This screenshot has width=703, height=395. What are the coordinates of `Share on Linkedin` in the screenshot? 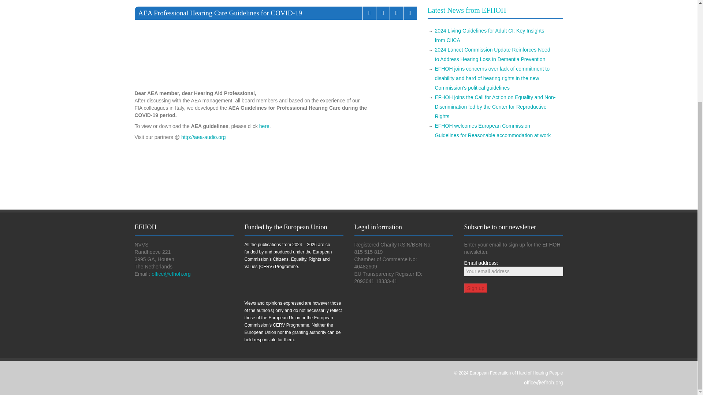 It's located at (383, 13).